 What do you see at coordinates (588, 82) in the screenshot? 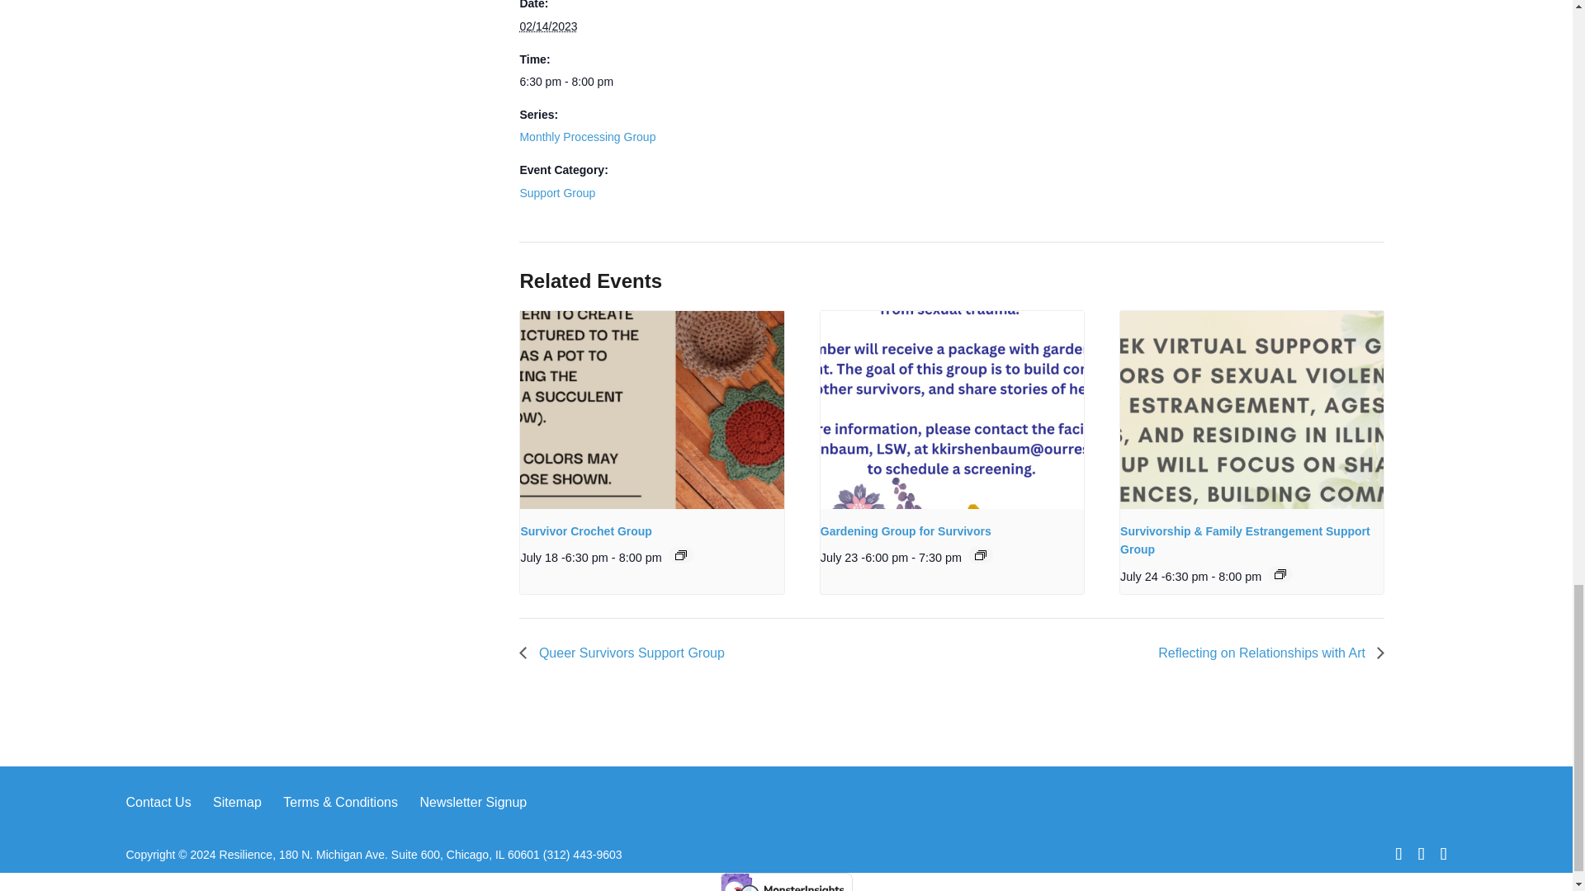
I see `2023-02-14` at bounding box center [588, 82].